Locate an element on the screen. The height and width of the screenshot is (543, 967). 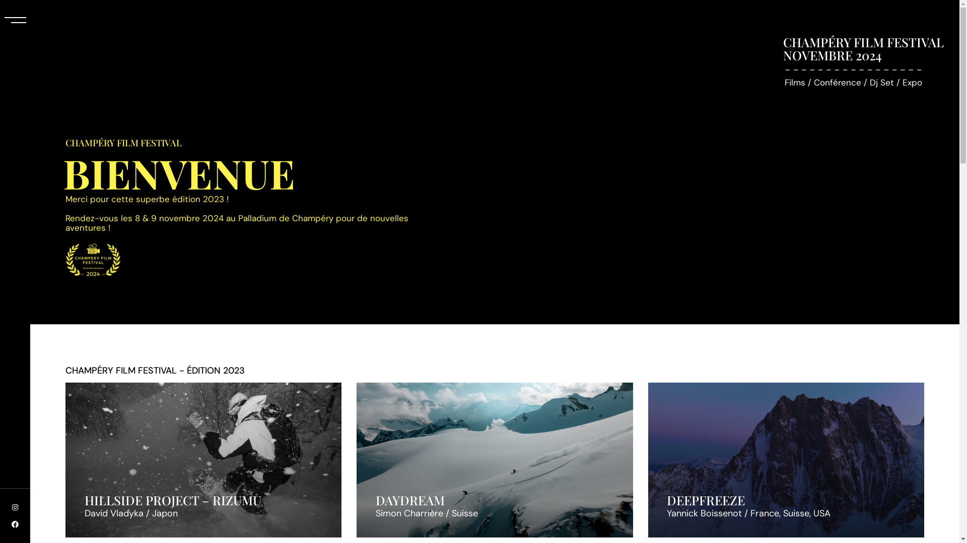
Suisse is located at coordinates (796, 514).